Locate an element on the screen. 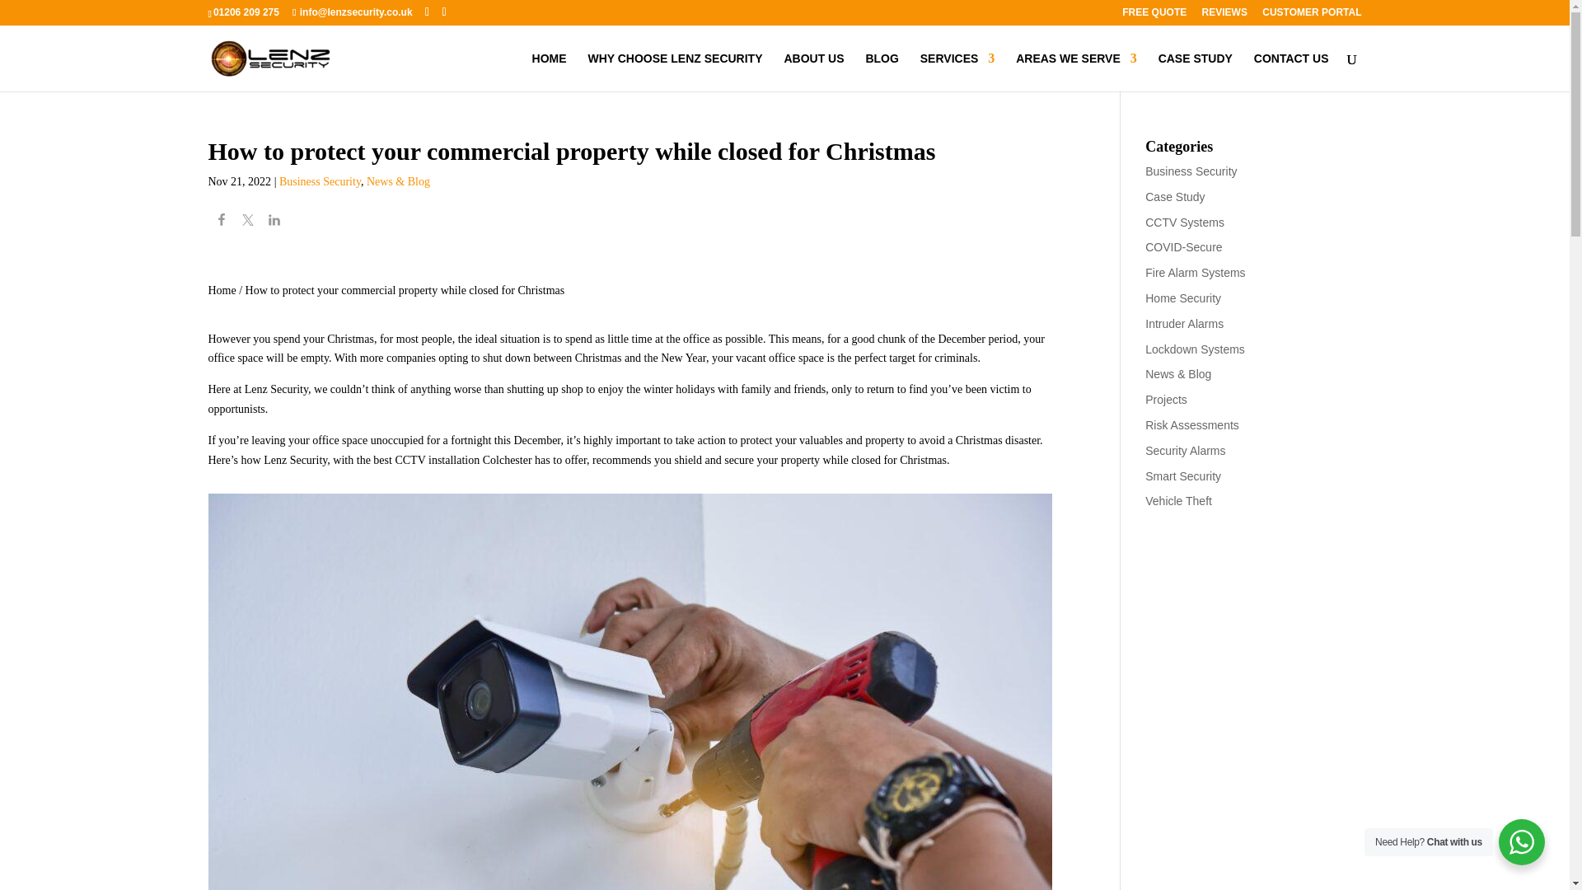  Share on Twitter is located at coordinates (247, 222).